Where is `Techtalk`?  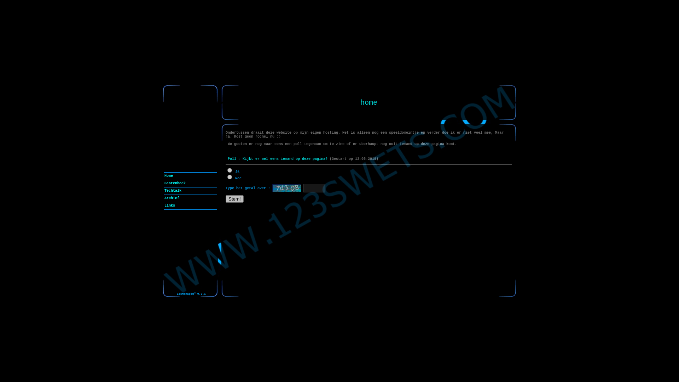
Techtalk is located at coordinates (190, 191).